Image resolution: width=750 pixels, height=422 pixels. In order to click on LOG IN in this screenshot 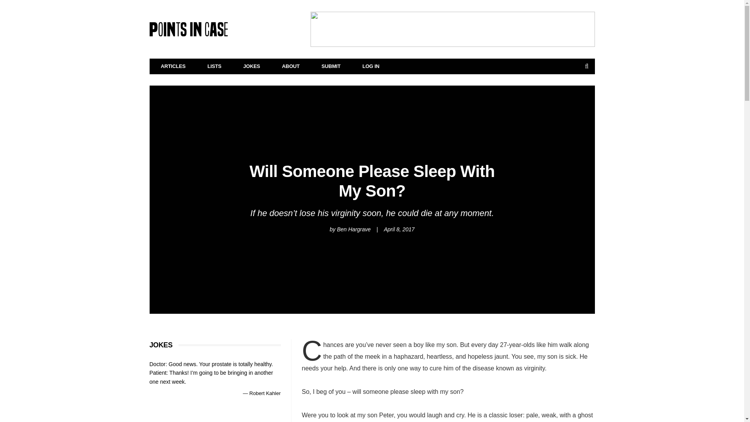, I will do `click(371, 66)`.